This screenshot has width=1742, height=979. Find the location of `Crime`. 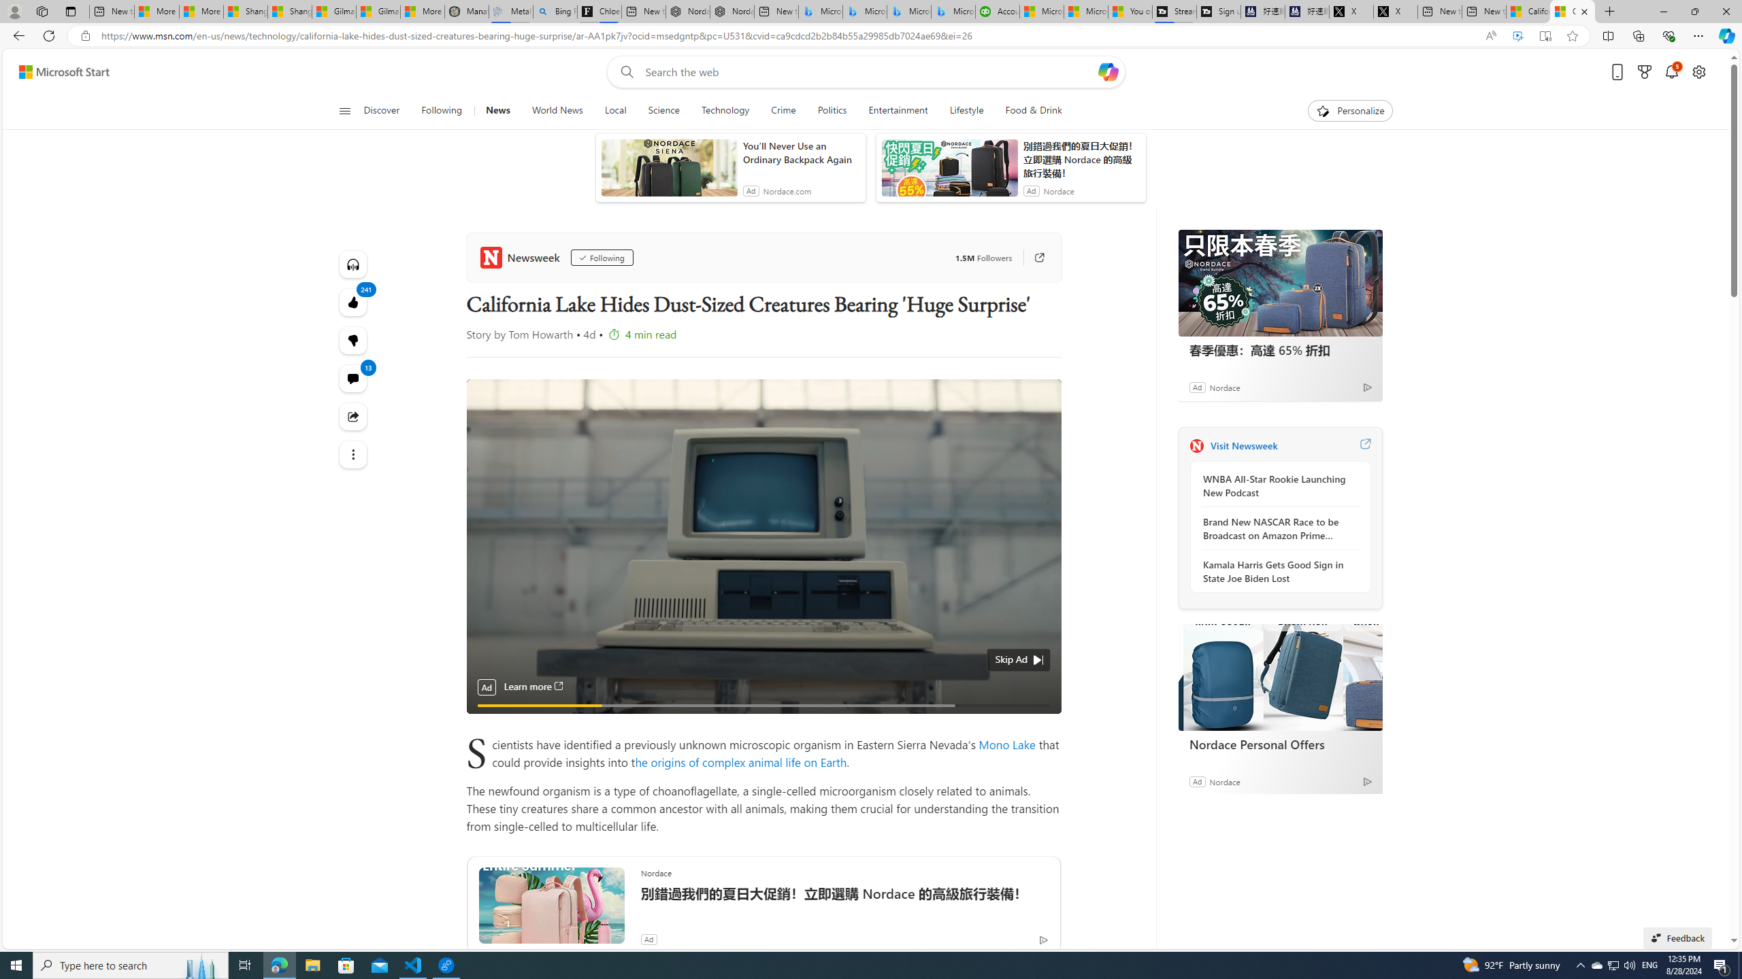

Crime is located at coordinates (784, 111).